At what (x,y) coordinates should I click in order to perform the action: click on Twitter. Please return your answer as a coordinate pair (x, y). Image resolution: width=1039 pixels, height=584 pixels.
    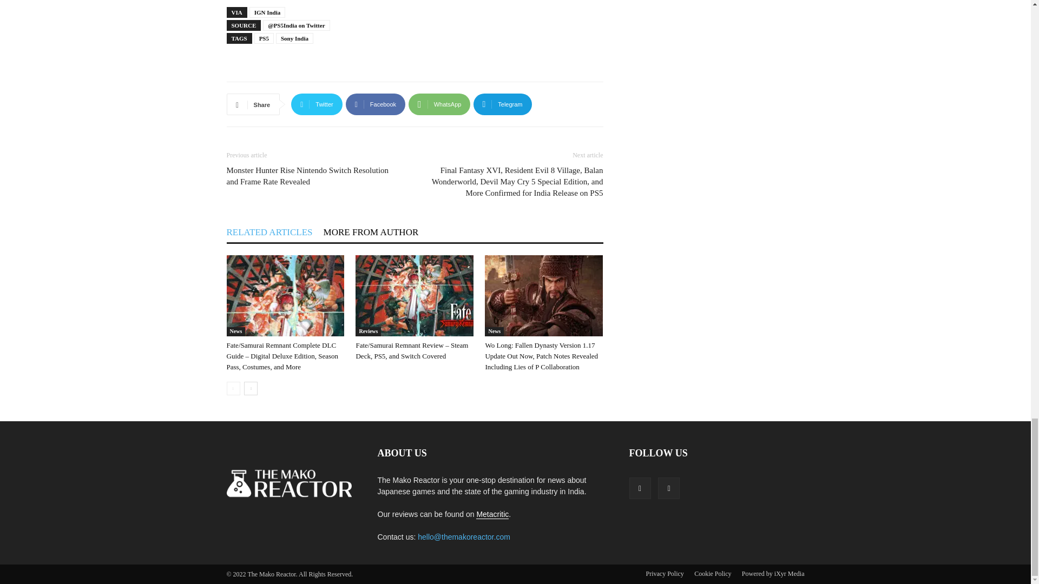
    Looking at the image, I should click on (317, 104).